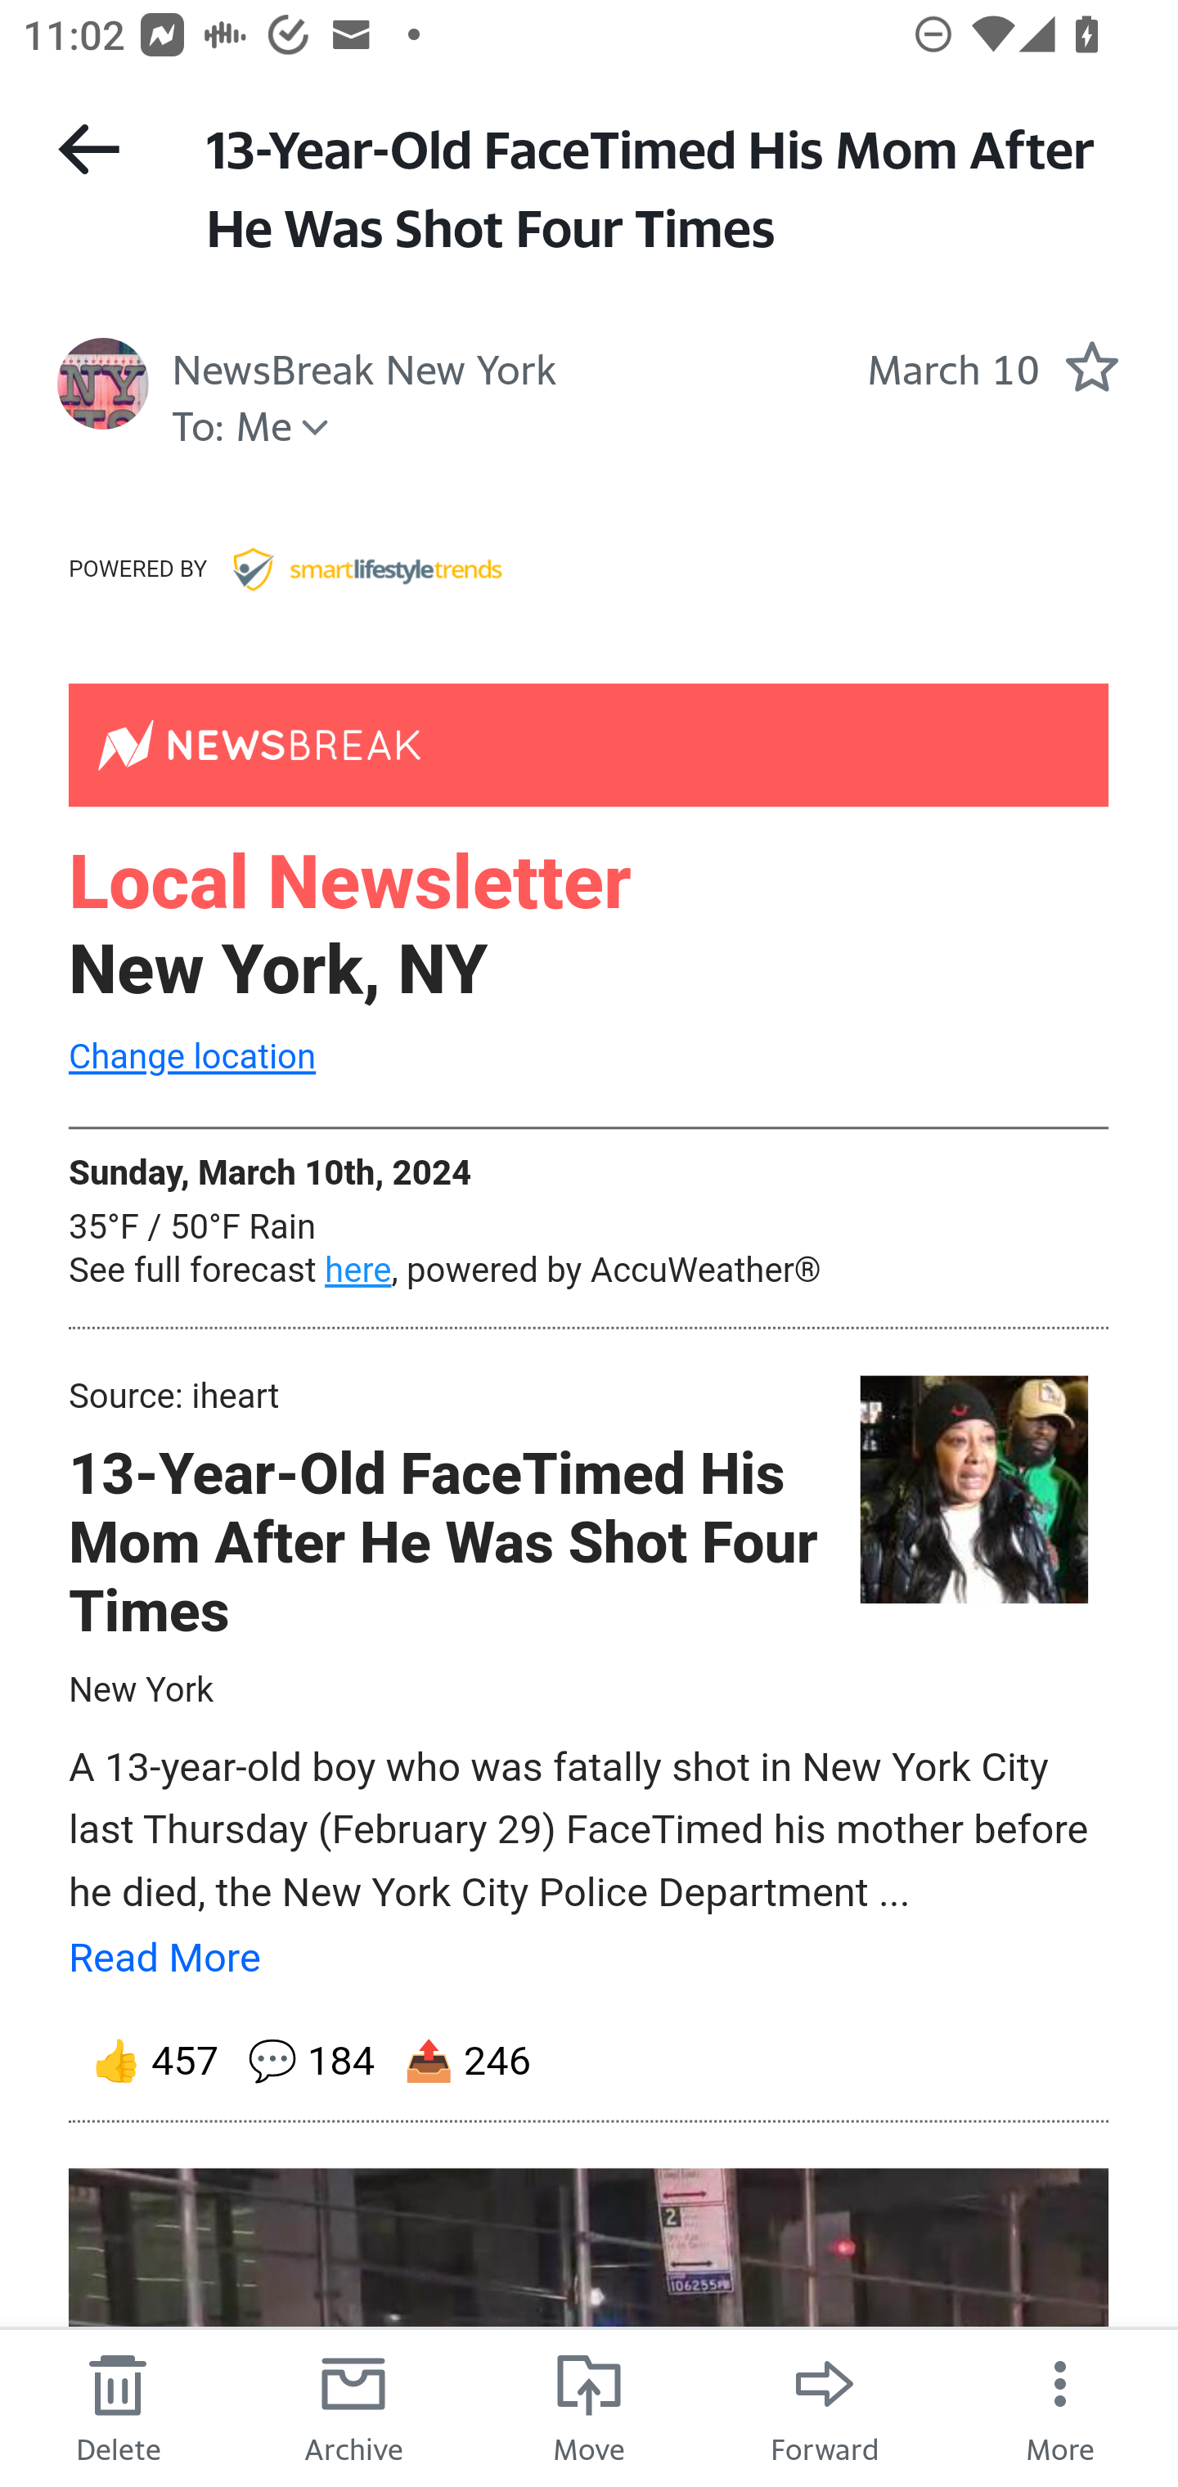  I want to click on 👍 457   💬 184   📤 246, so click(589, 2060).